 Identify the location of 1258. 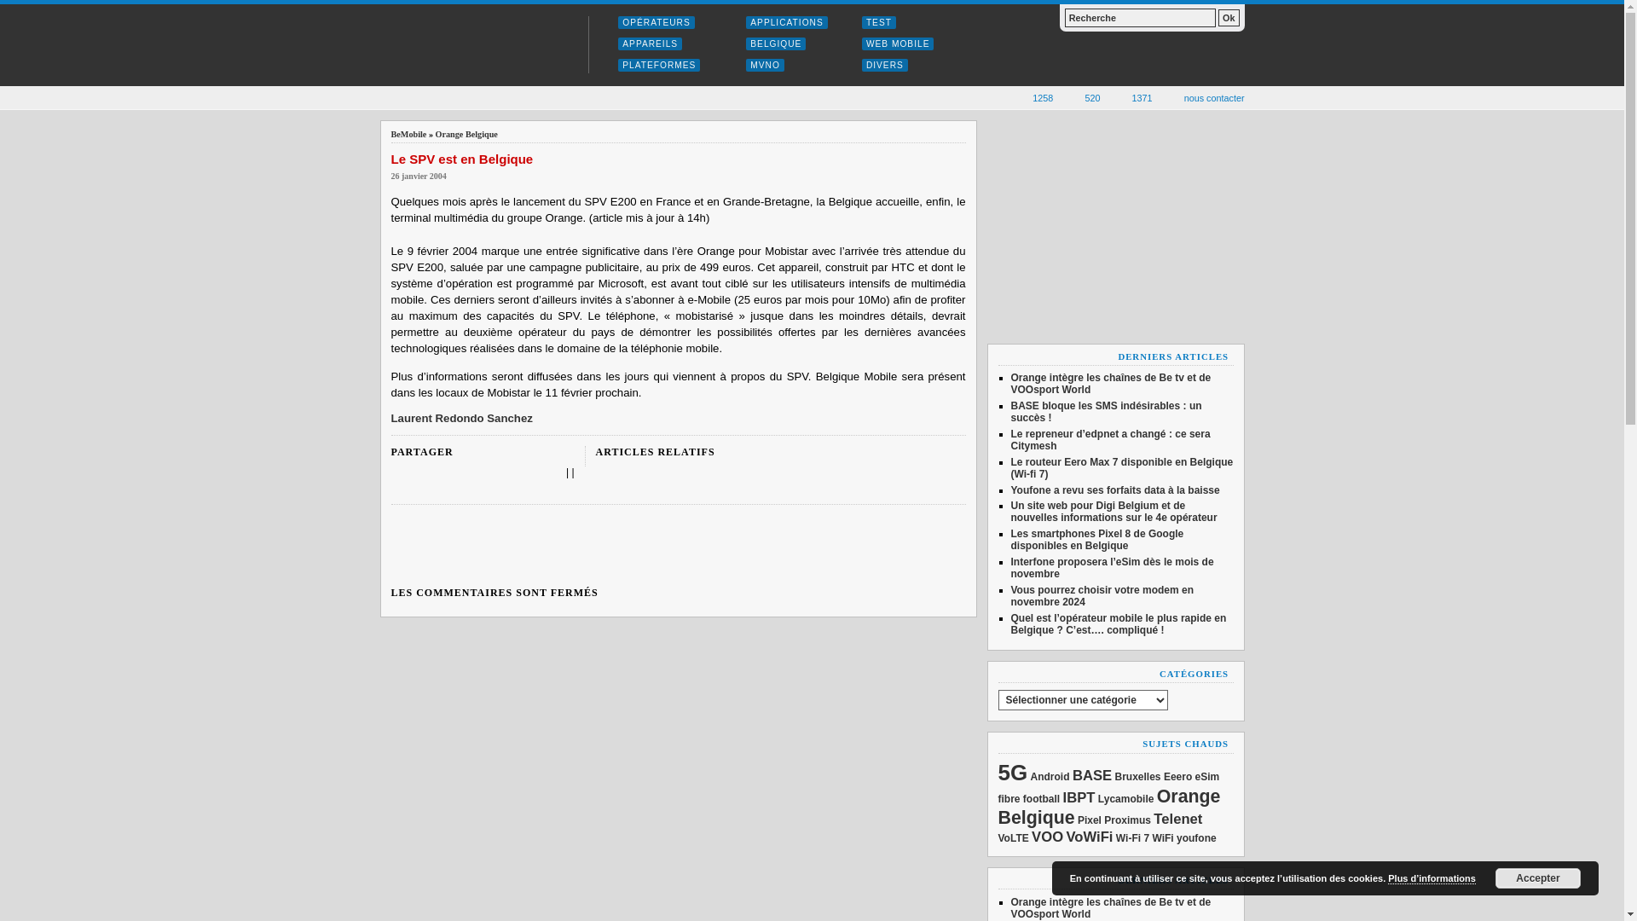
(1033, 97).